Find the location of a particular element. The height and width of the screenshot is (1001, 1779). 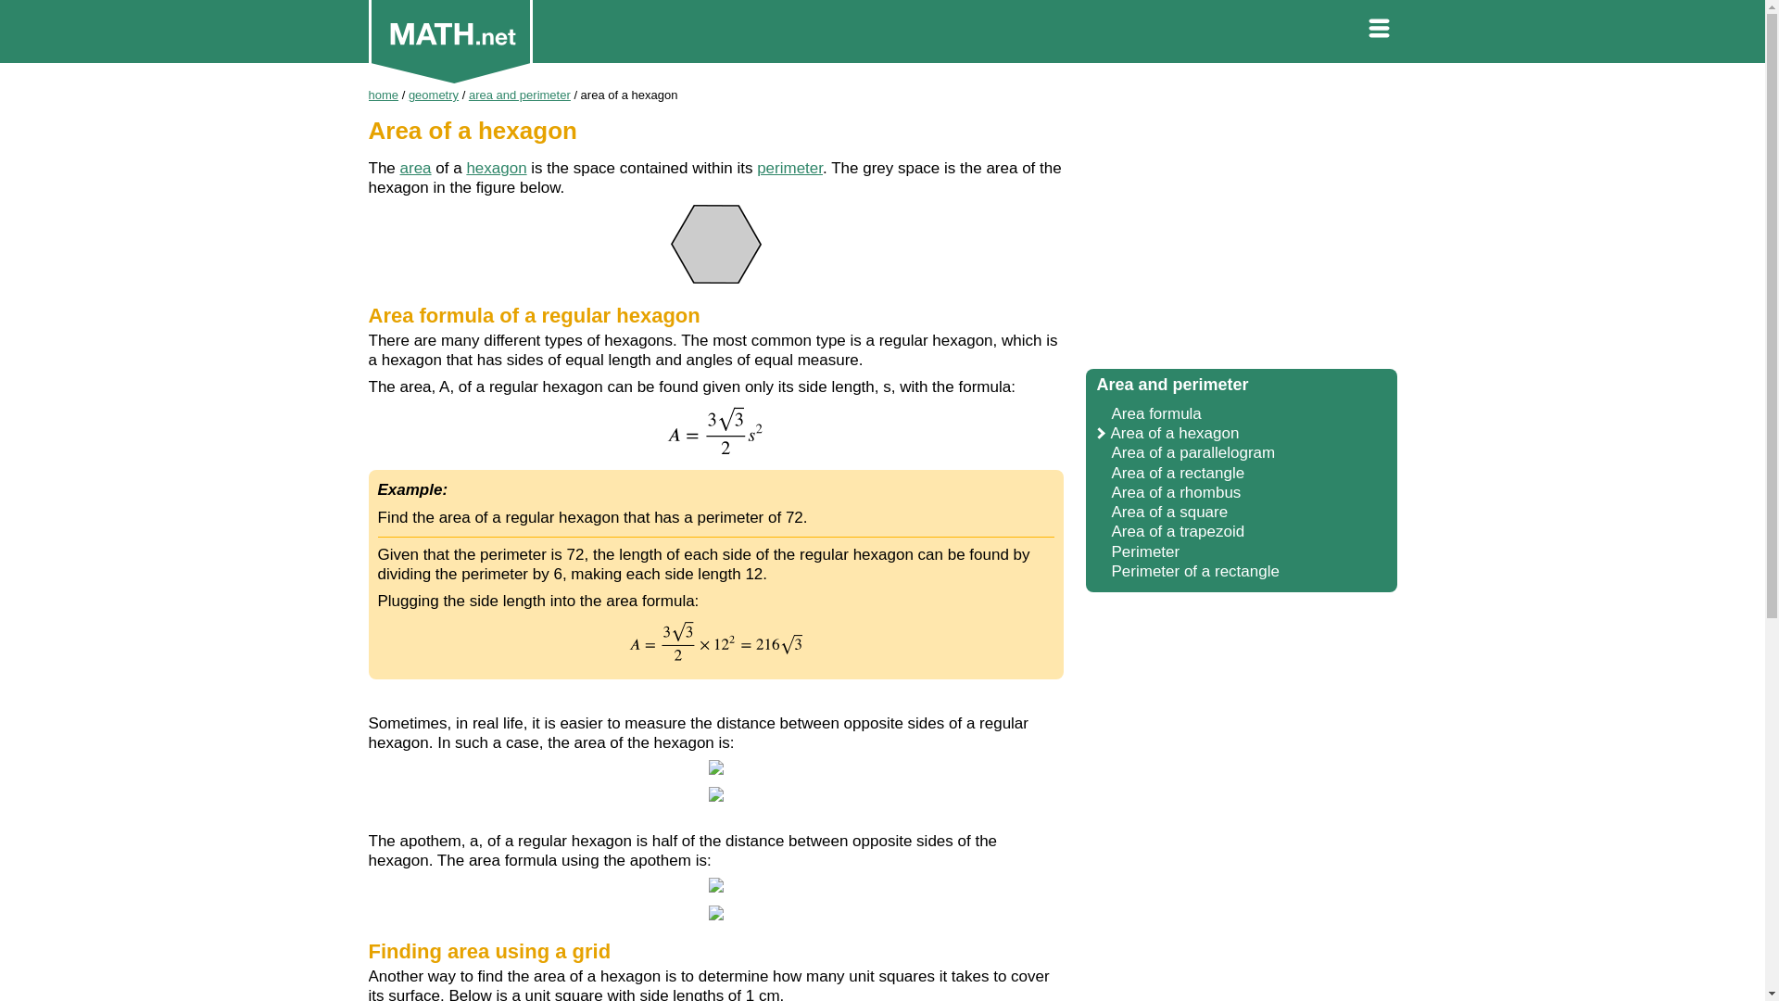

Area of a hexagon is located at coordinates (1174, 433).